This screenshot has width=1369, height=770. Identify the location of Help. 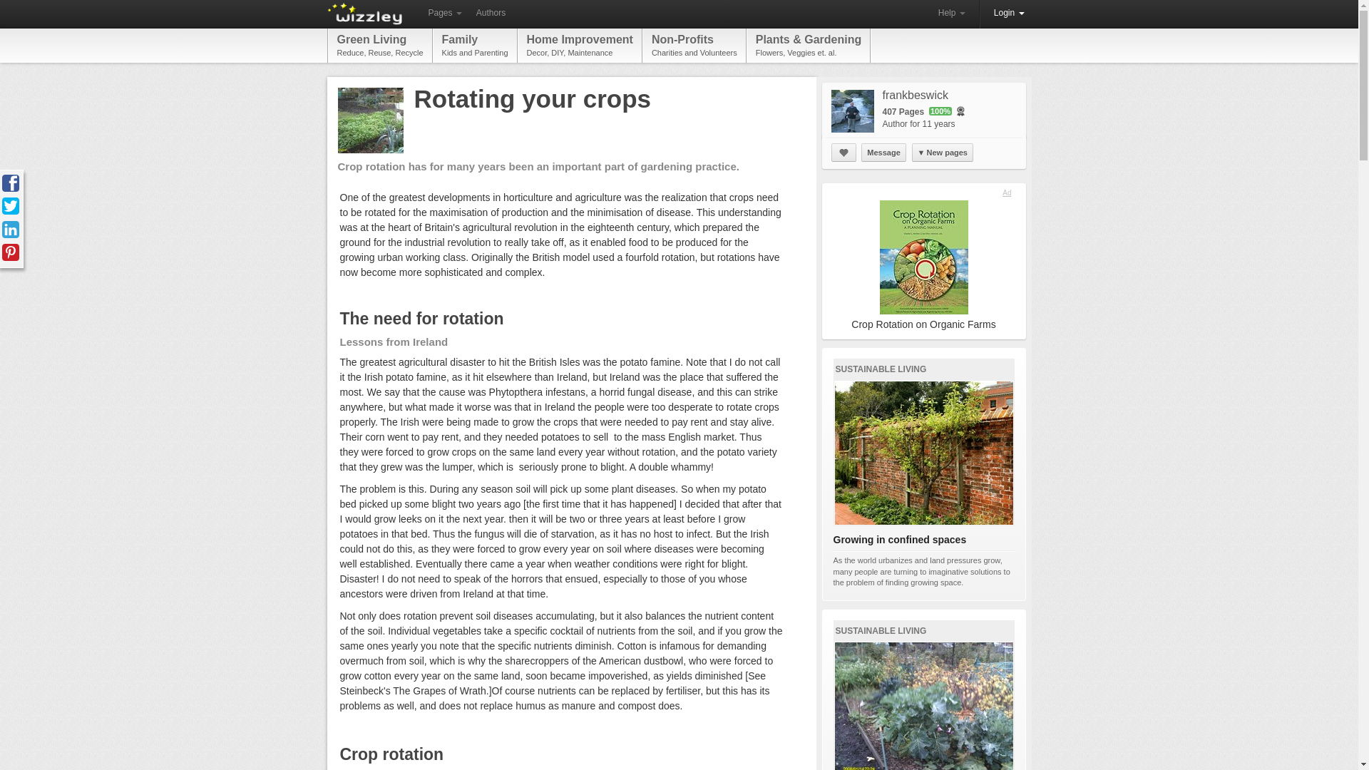
(380, 45).